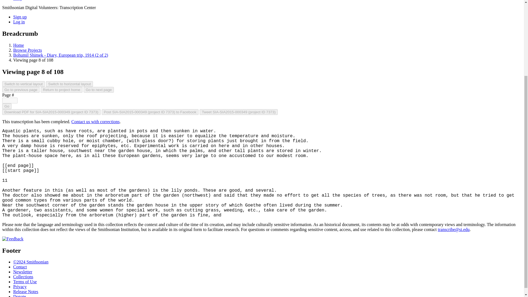 This screenshot has height=297, width=528. What do you see at coordinates (23, 277) in the screenshot?
I see `Collections` at bounding box center [23, 277].